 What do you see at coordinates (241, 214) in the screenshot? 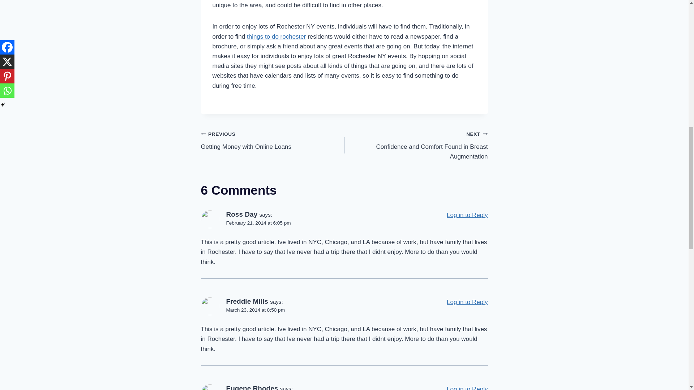
I see `Ross Day` at bounding box center [241, 214].